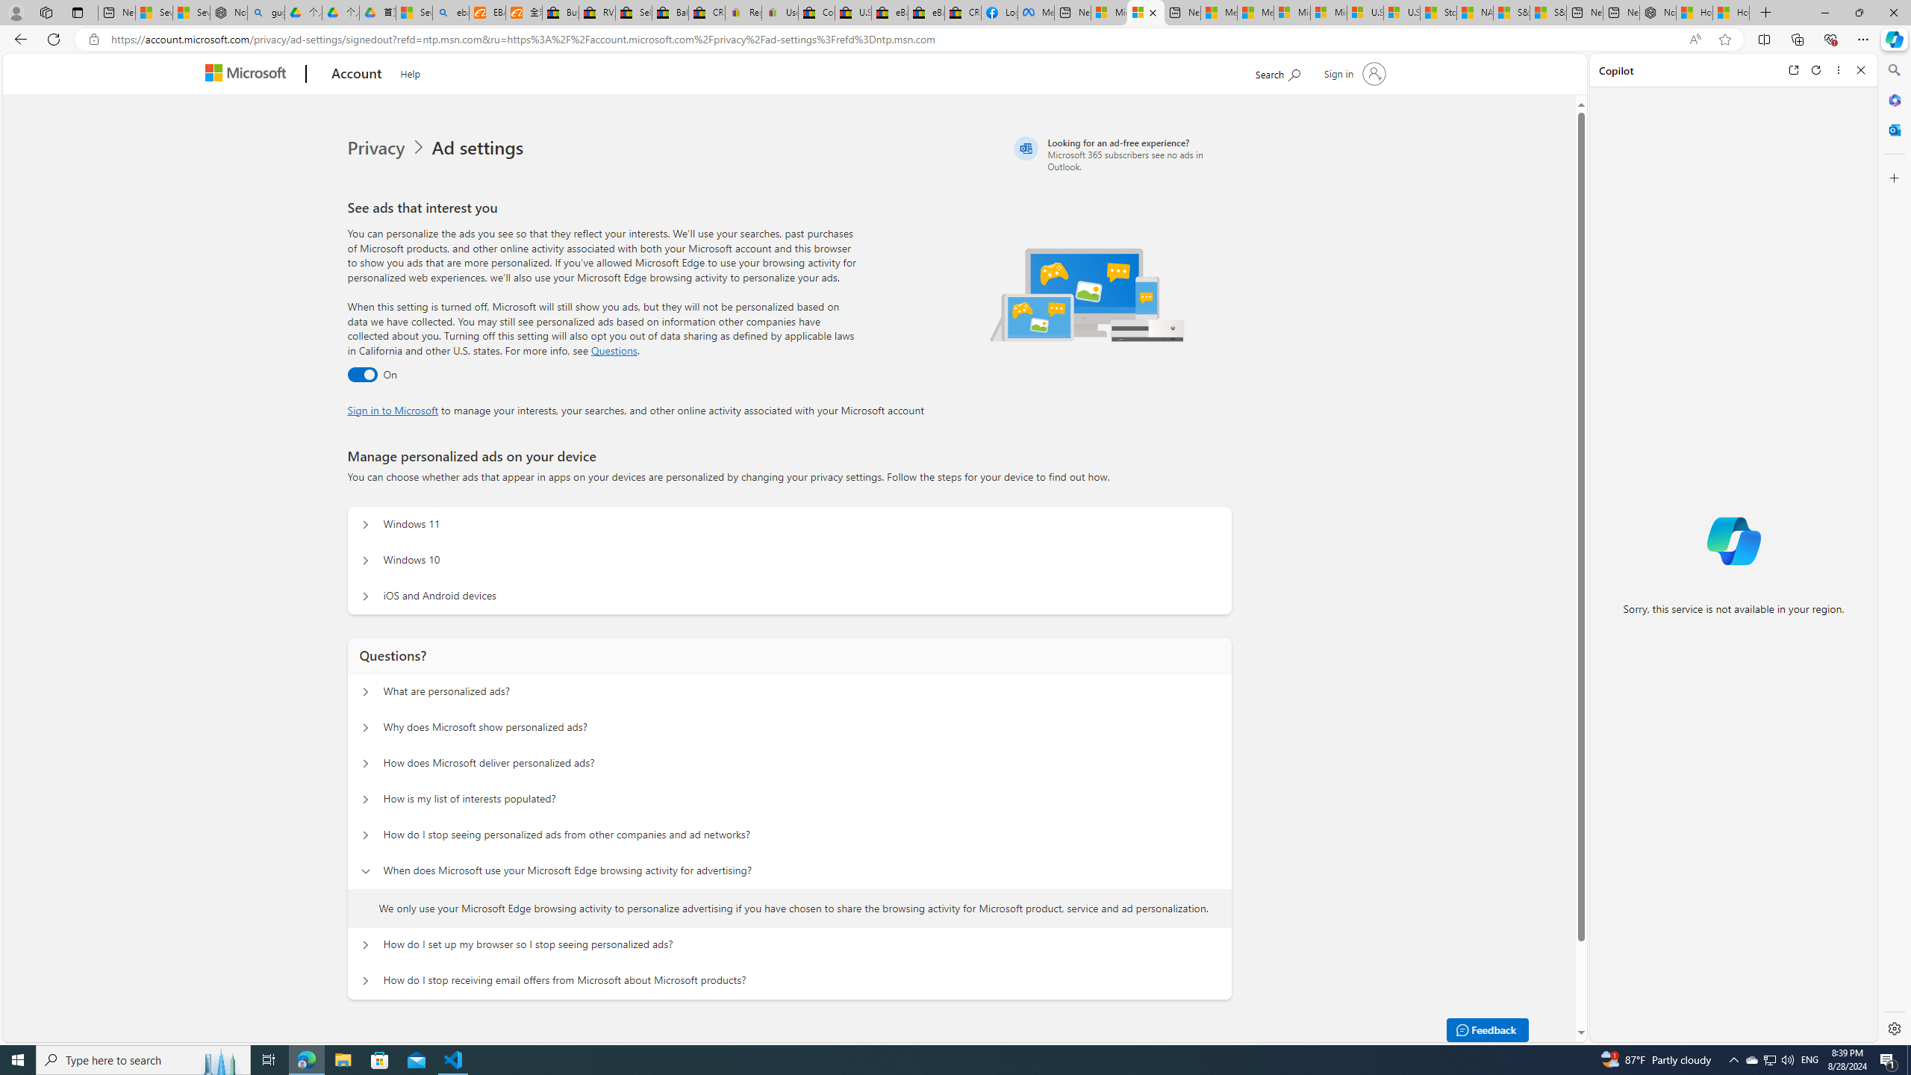  What do you see at coordinates (411, 72) in the screenshot?
I see `Help` at bounding box center [411, 72].